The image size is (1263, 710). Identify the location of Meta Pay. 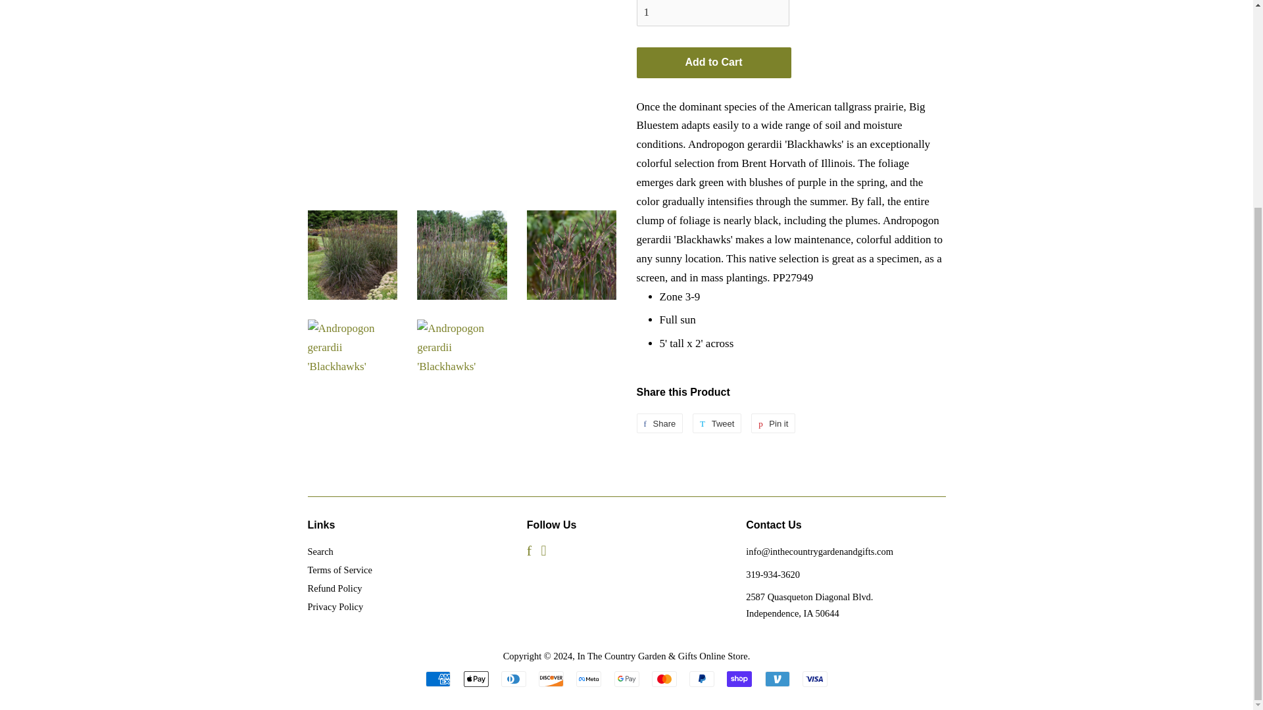
(588, 678).